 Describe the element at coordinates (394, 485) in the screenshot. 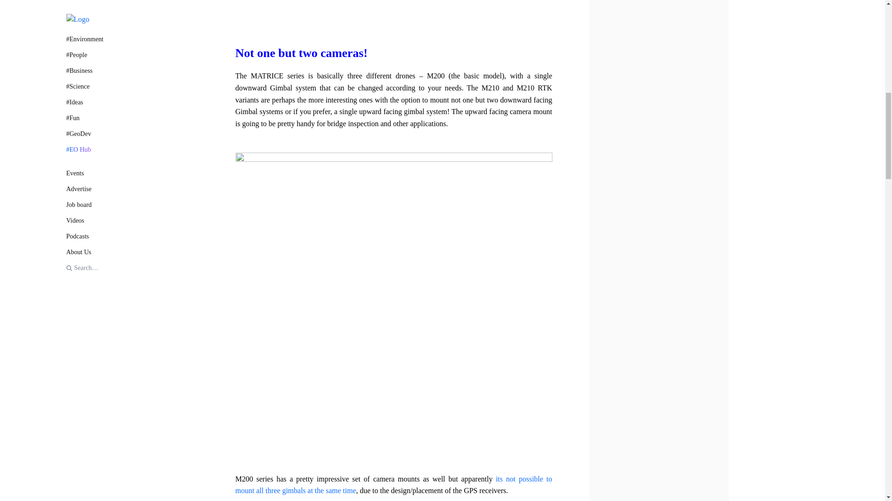

I see `its not possible to mount all three gimbals at the same time` at that location.